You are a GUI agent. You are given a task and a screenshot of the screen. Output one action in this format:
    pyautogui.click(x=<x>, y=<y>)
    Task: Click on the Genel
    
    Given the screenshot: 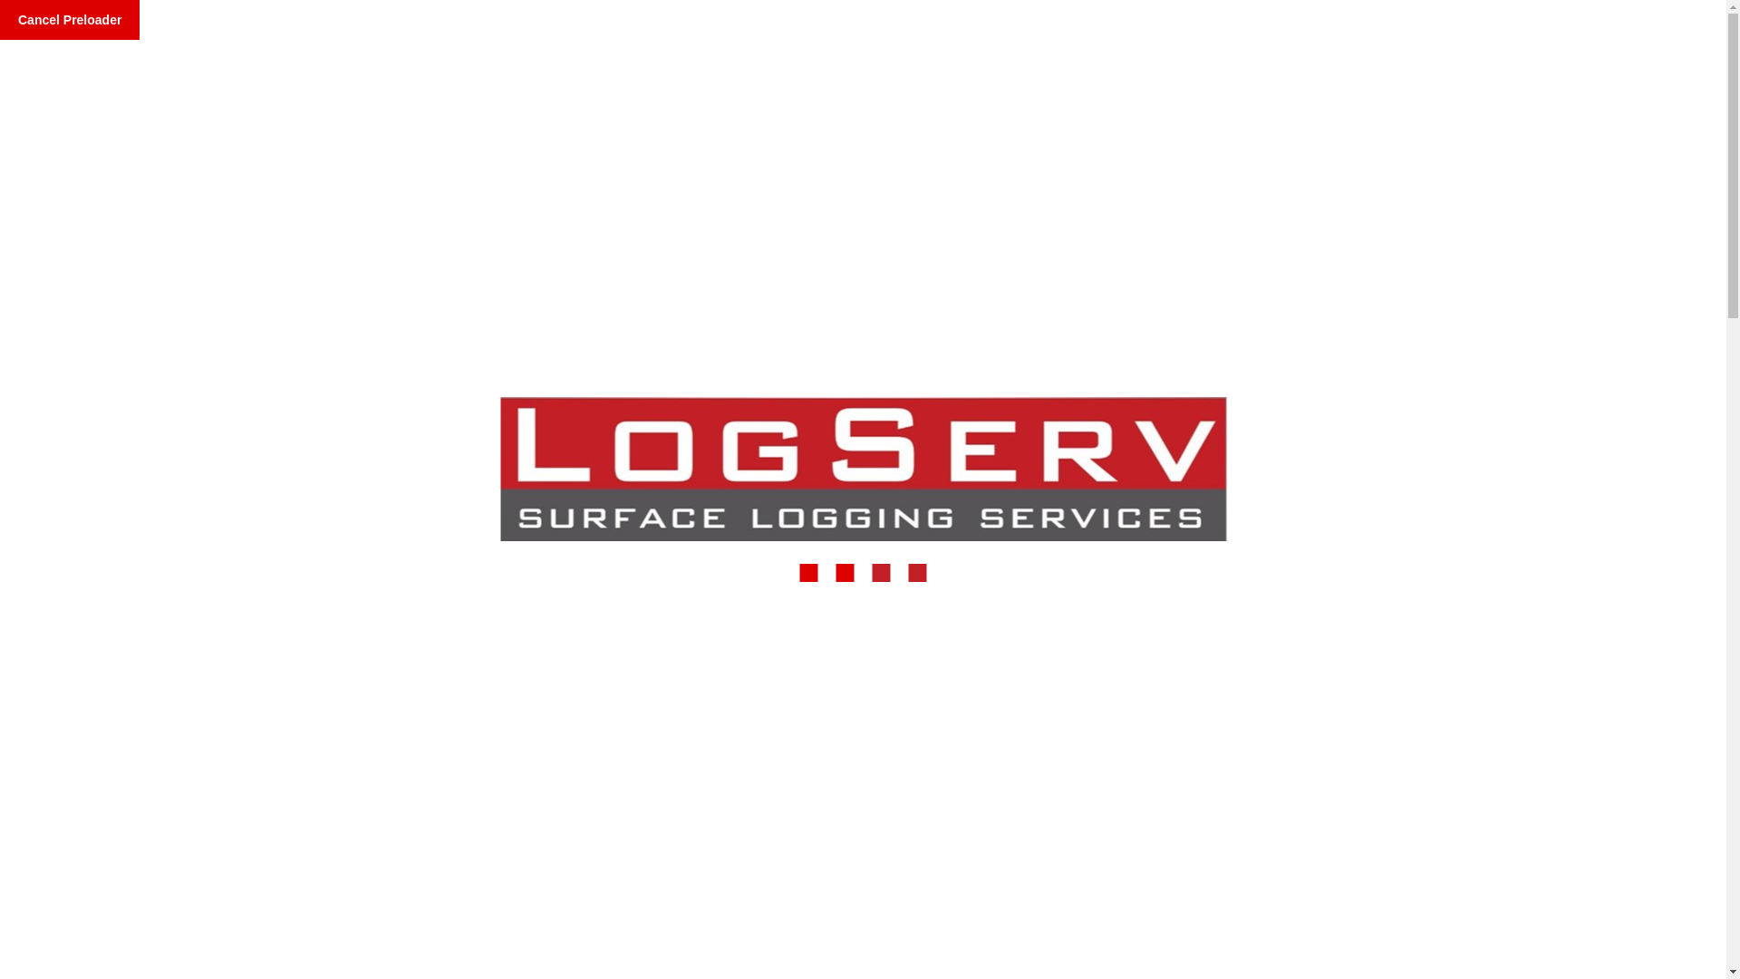 What is the action you would take?
    pyautogui.click(x=359, y=465)
    